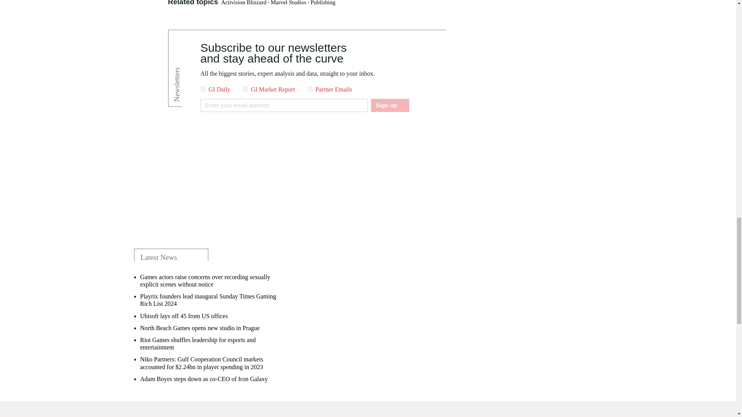  What do you see at coordinates (288, 3) in the screenshot?
I see `Marvel Studios` at bounding box center [288, 3].